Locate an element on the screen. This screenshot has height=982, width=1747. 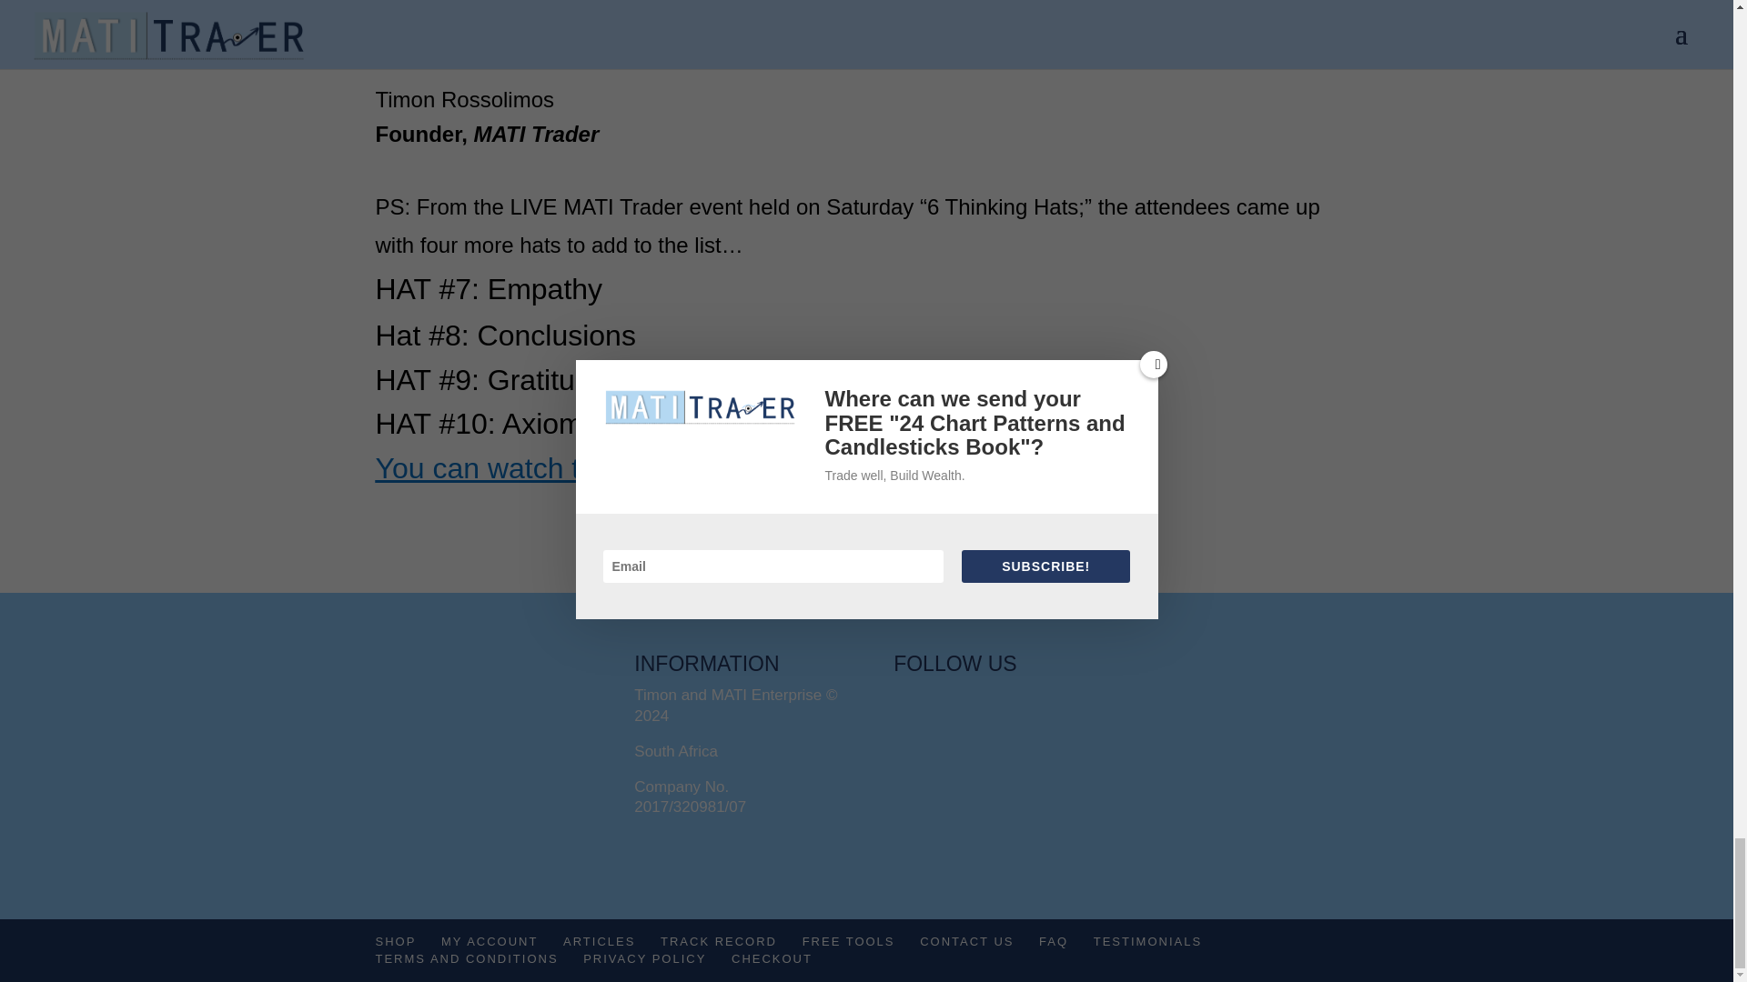
FAQ is located at coordinates (1054, 942).